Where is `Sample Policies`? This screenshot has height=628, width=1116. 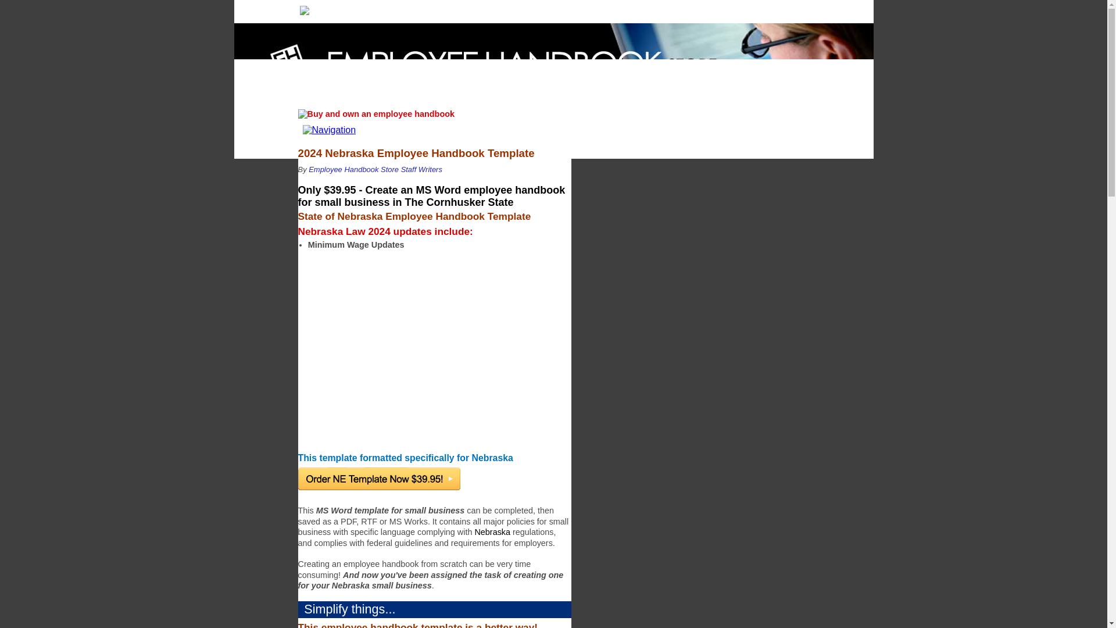 Sample Policies is located at coordinates (673, 9).